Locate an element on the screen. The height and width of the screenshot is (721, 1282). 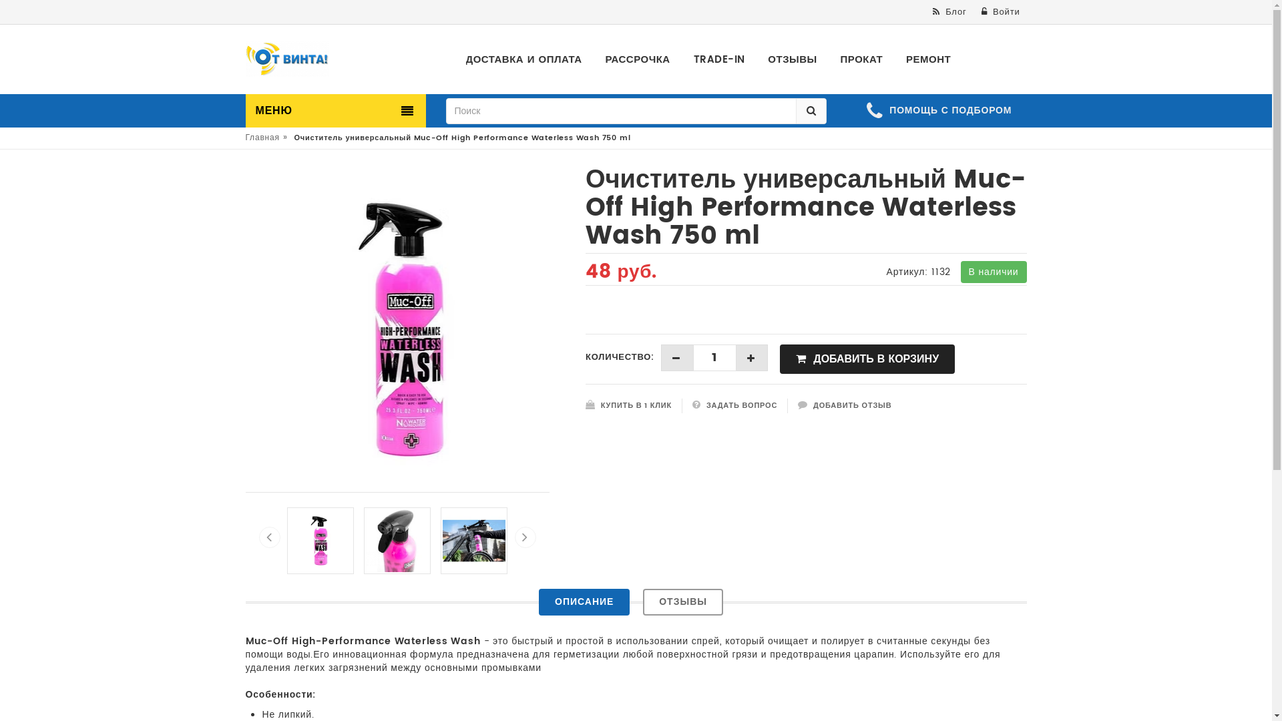
  is located at coordinates (677, 358).